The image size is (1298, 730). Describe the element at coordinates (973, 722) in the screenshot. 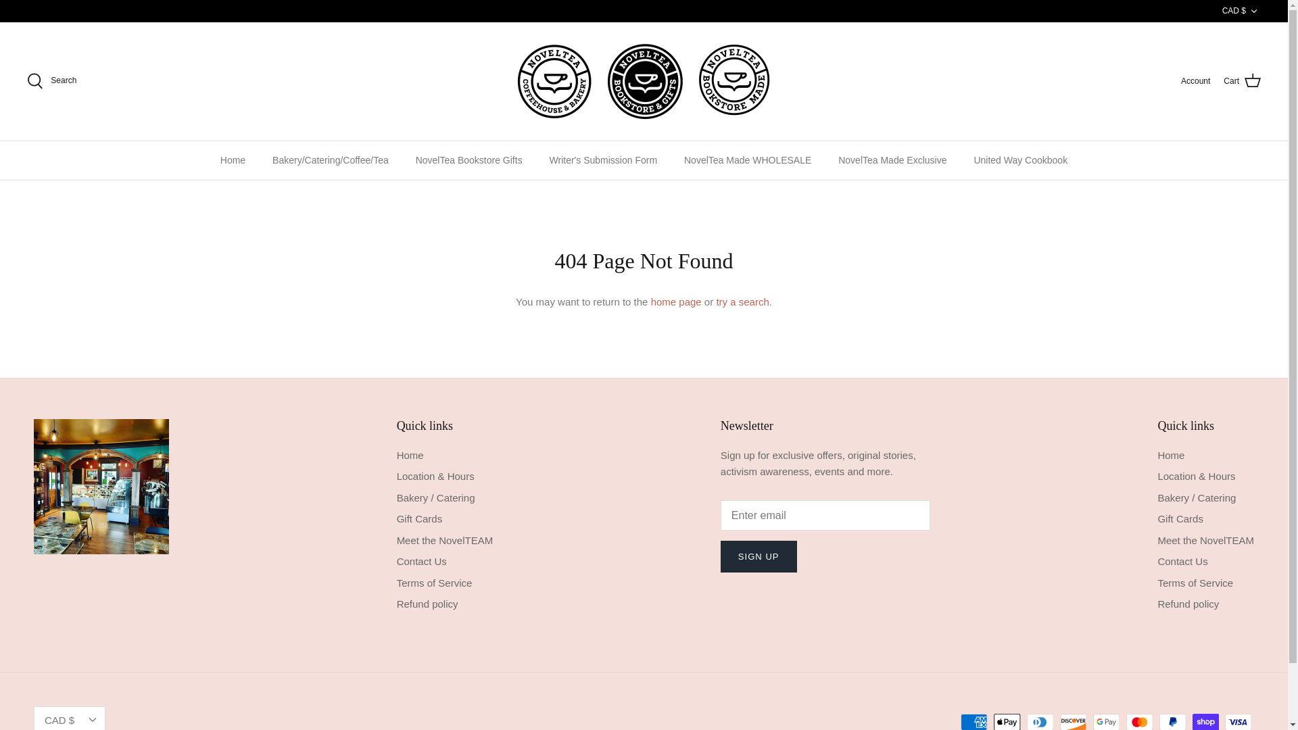

I see `American Express` at that location.